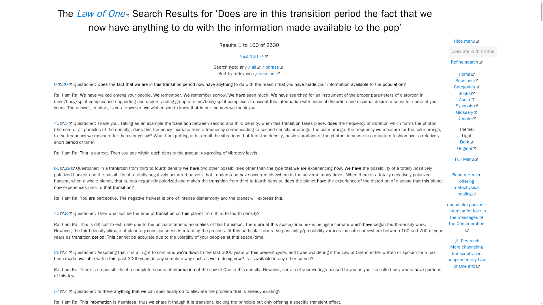  Describe the element at coordinates (59, 213) in the screenshot. I see `40` at that location.